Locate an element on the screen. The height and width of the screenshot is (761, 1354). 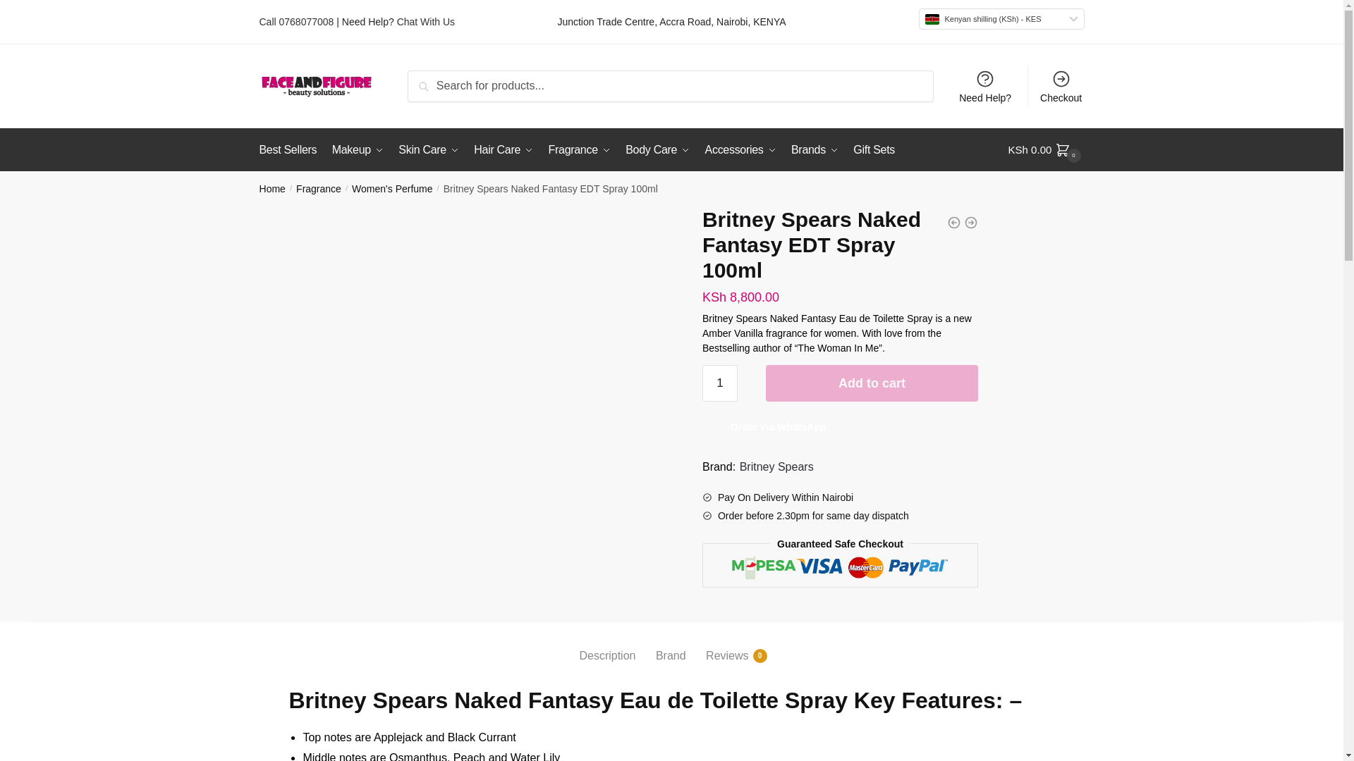
Call 0768077008 is located at coordinates (297, 21).